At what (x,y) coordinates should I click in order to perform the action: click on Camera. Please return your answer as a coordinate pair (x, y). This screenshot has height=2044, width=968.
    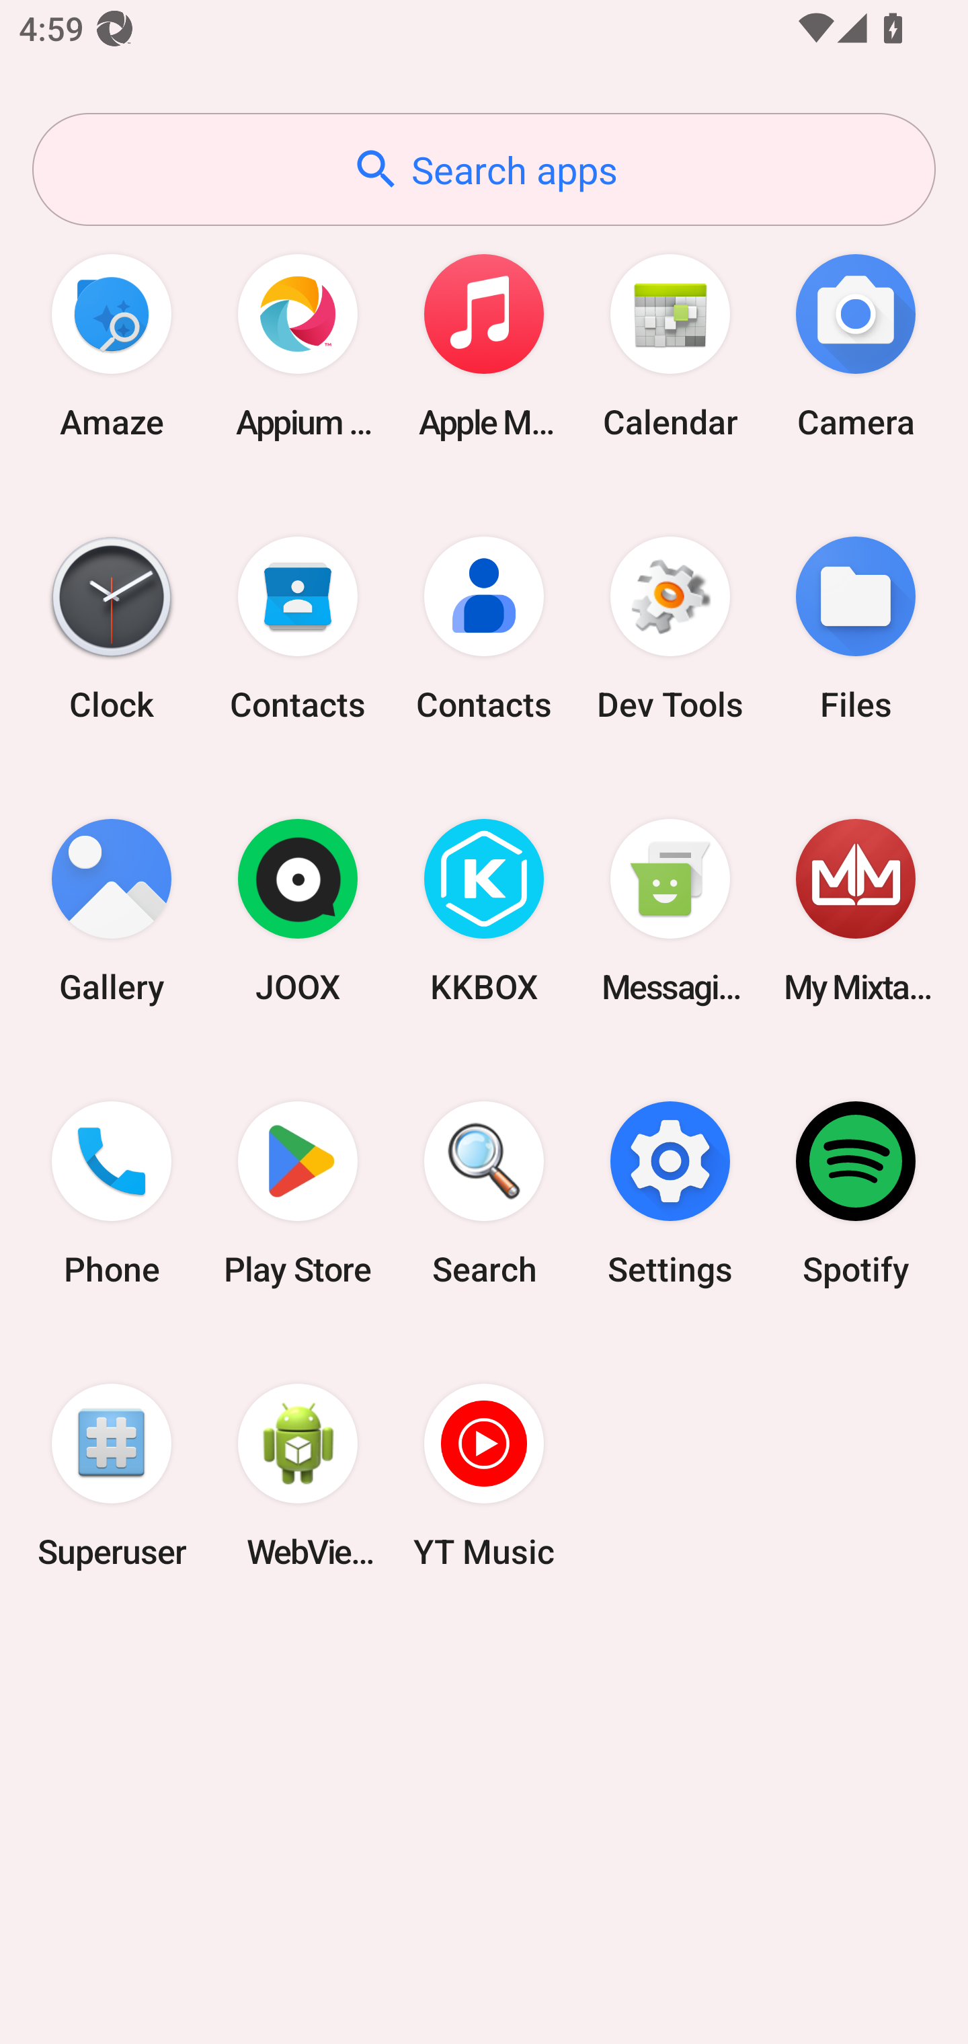
    Looking at the image, I should click on (856, 346).